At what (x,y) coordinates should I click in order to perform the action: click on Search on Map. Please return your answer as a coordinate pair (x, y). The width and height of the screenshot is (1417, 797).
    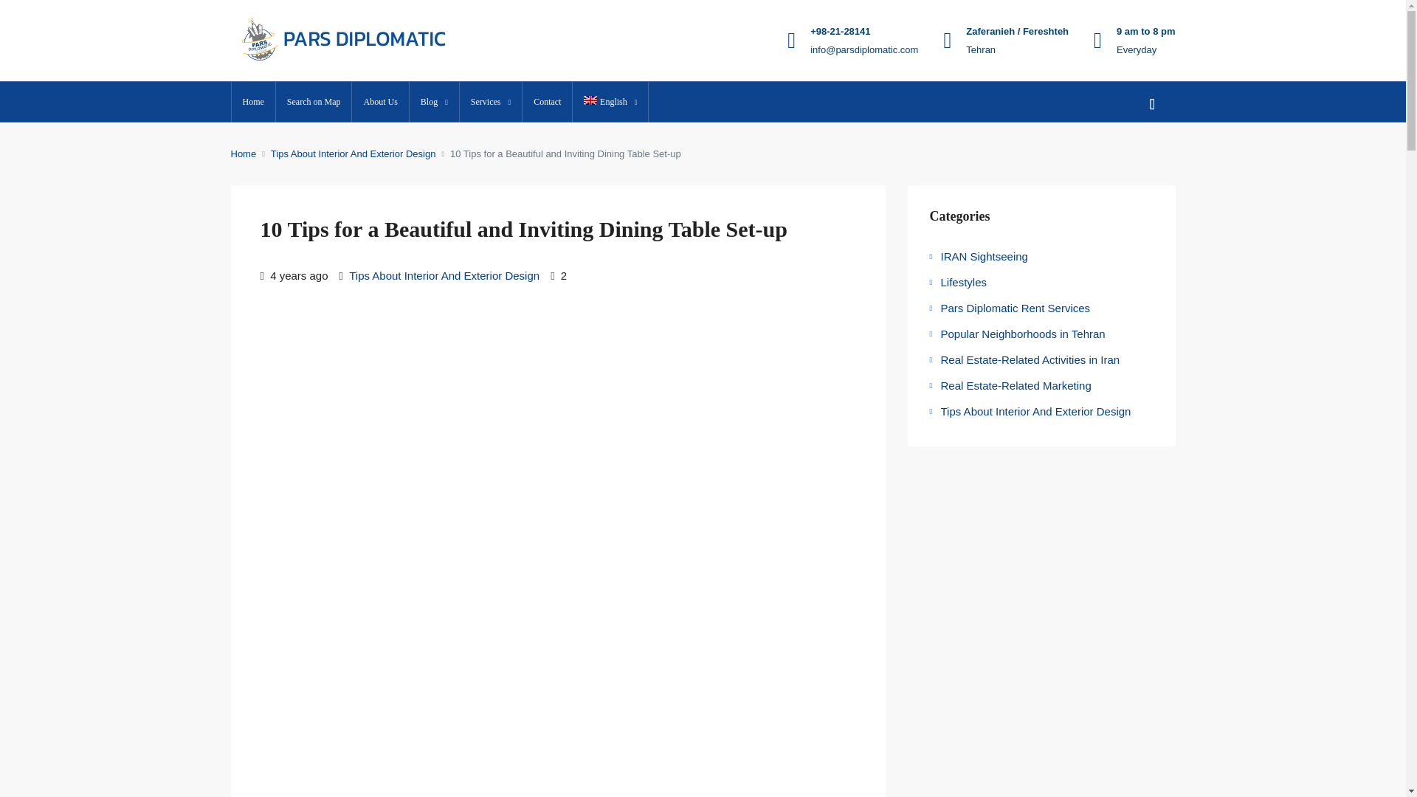
    Looking at the image, I should click on (314, 102).